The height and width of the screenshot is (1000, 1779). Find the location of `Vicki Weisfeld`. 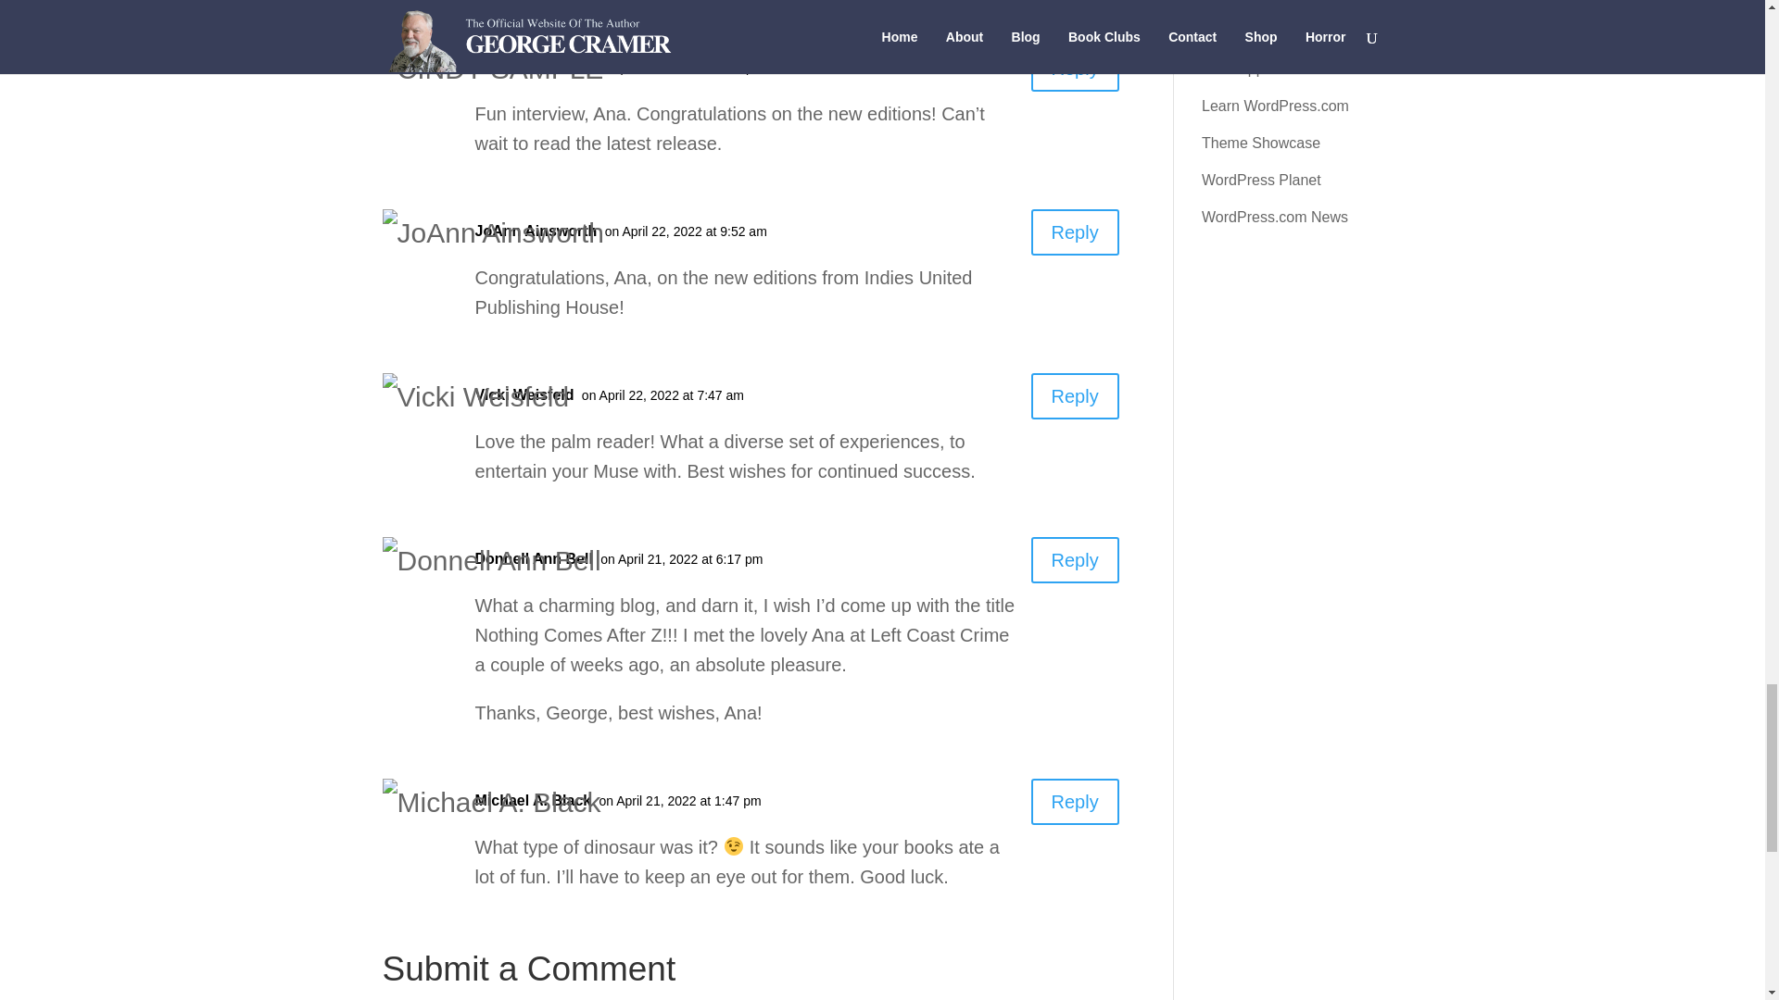

Vicki Weisfeld is located at coordinates (524, 394).